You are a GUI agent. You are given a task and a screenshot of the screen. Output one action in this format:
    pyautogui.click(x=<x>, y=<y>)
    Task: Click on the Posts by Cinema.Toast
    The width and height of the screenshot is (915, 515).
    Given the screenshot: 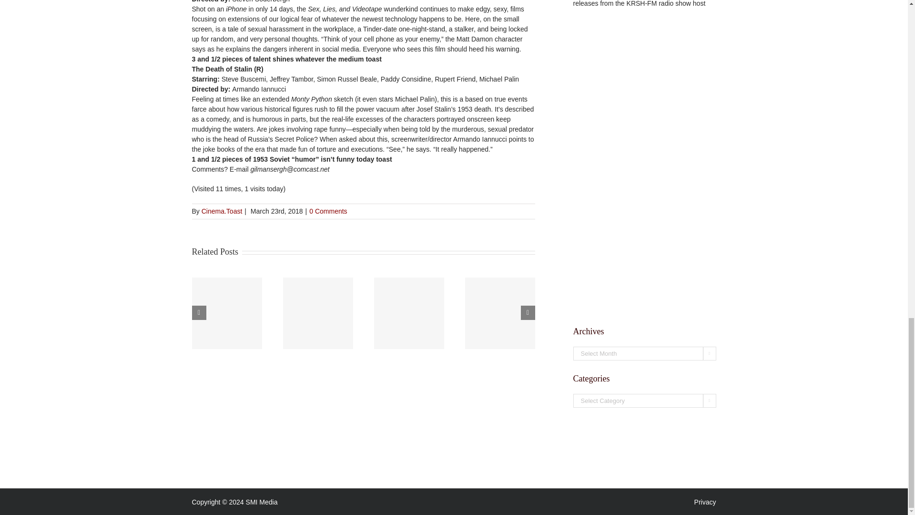 What is the action you would take?
    pyautogui.click(x=222, y=211)
    